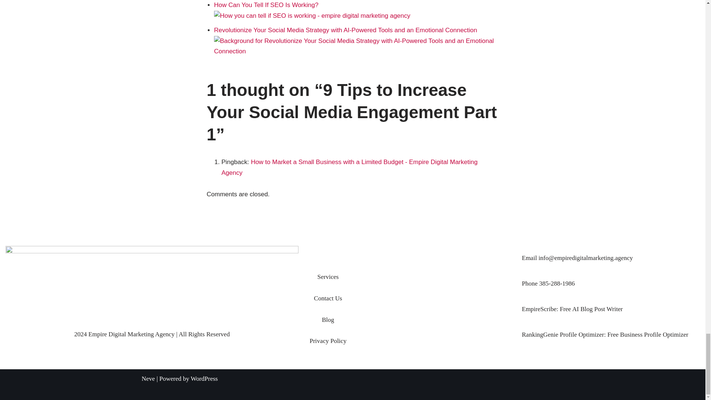  What do you see at coordinates (557, 284) in the screenshot?
I see `385-288-1986` at bounding box center [557, 284].